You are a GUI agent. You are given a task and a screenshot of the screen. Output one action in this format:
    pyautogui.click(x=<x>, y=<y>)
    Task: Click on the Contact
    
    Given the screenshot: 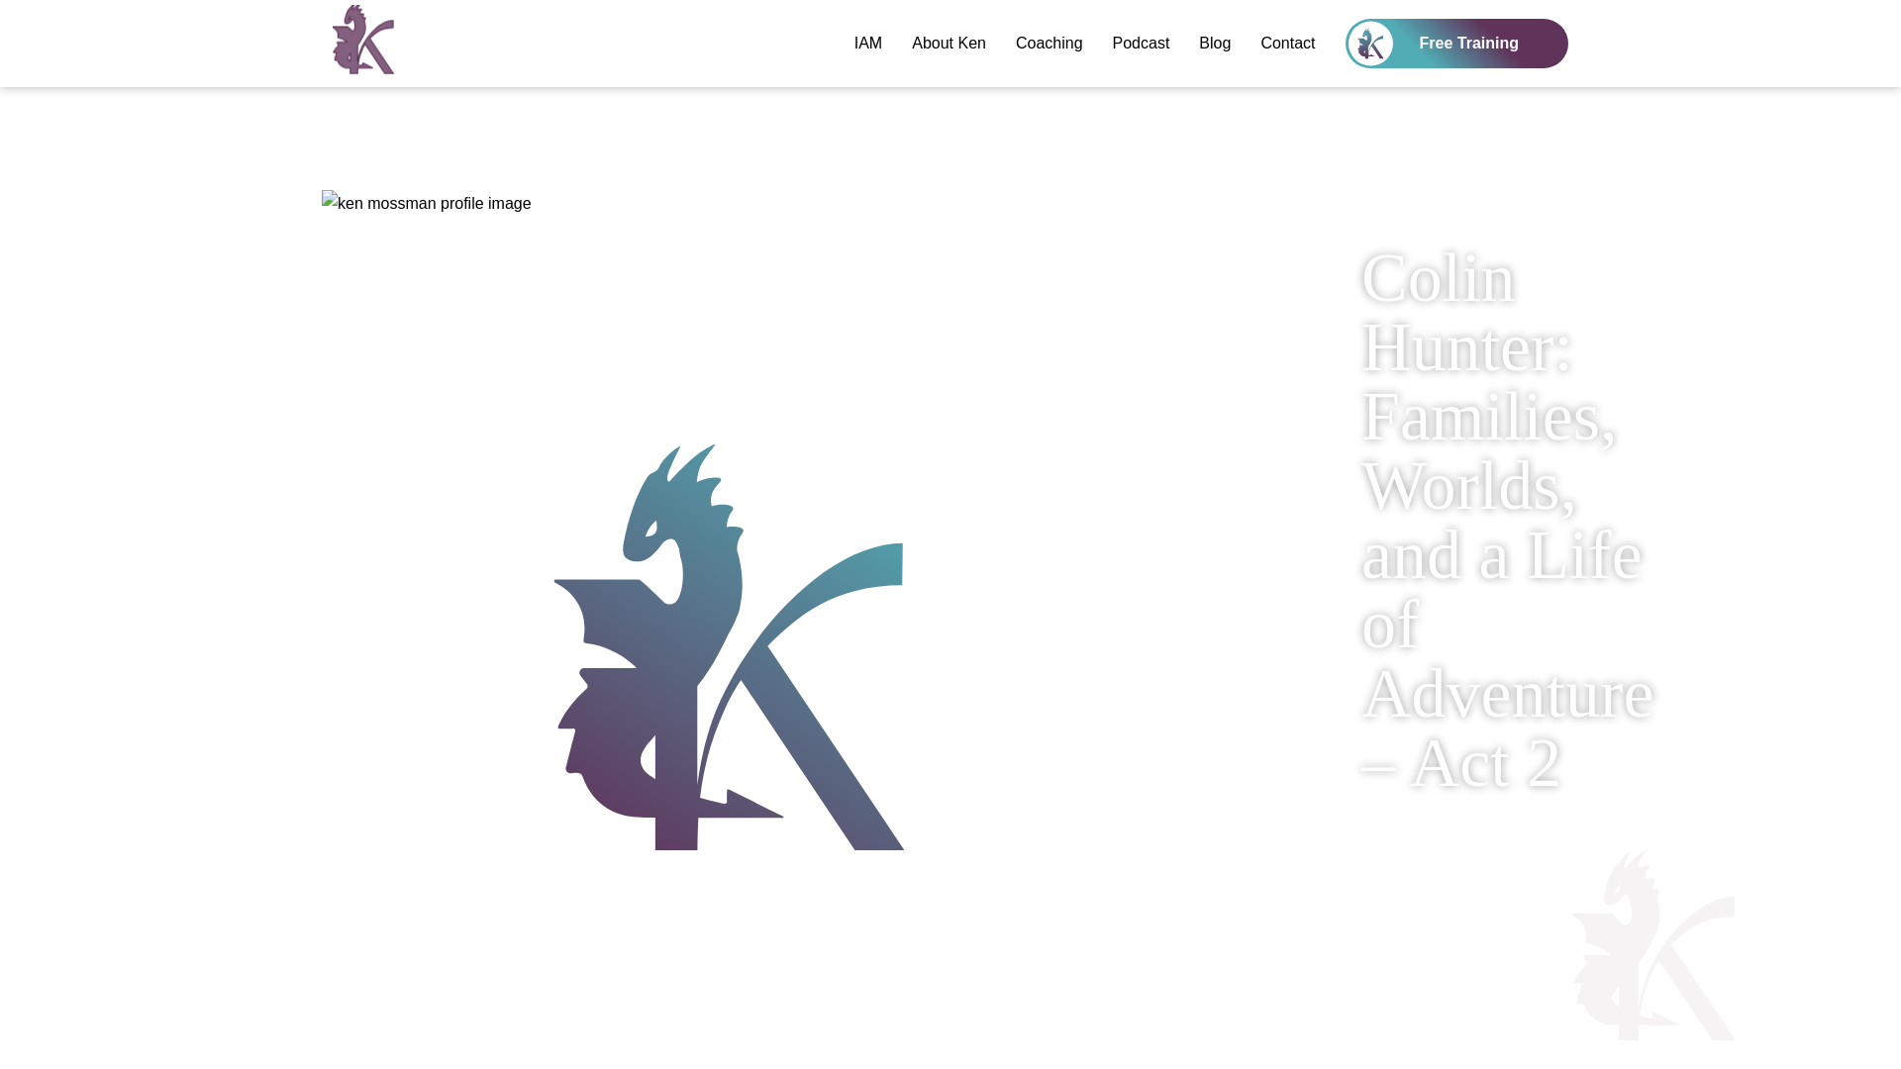 What is the action you would take?
    pyautogui.click(x=1287, y=44)
    